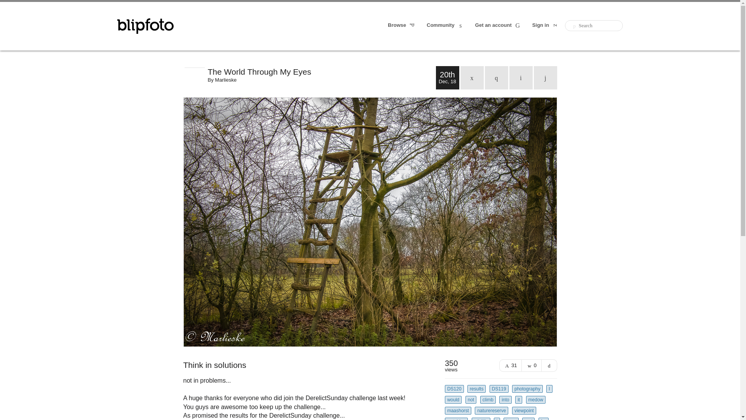 The width and height of the screenshot is (746, 420). I want to click on Sign in, so click(546, 26).